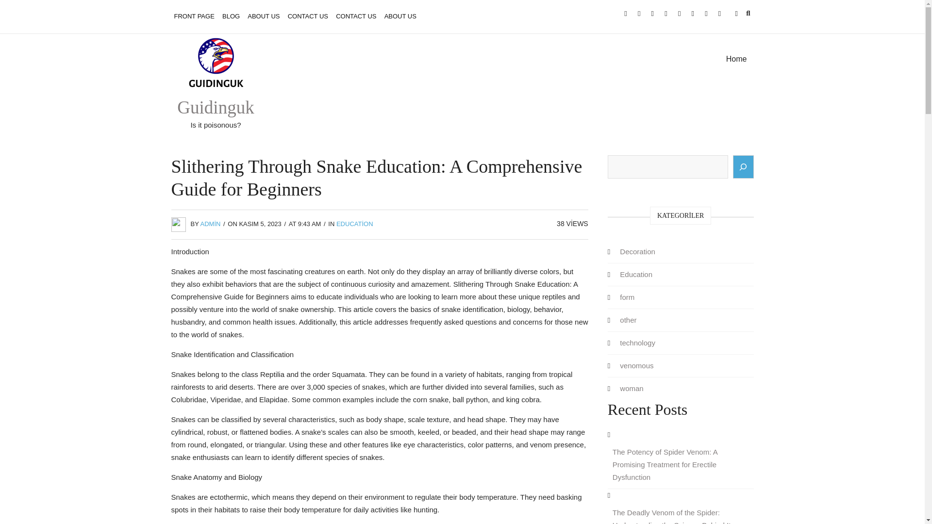  What do you see at coordinates (355, 223) in the screenshot?
I see `EDUCATION` at bounding box center [355, 223].